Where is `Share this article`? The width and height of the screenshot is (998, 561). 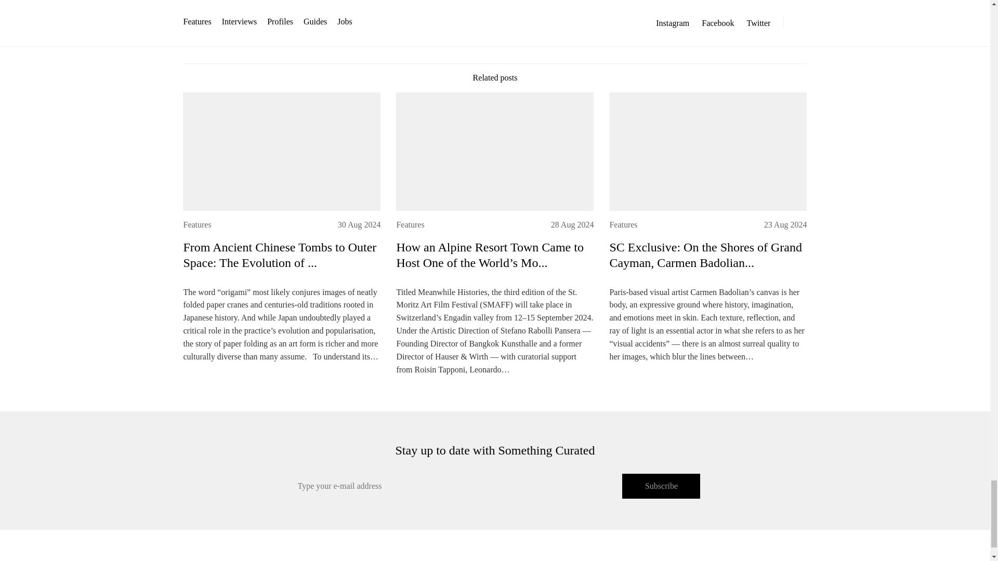 Share this article is located at coordinates (495, 18).